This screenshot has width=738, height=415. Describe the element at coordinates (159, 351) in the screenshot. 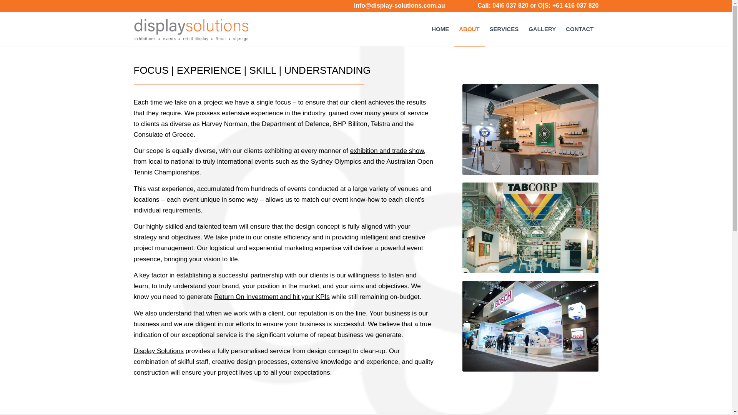

I see `Display Solutions` at that location.